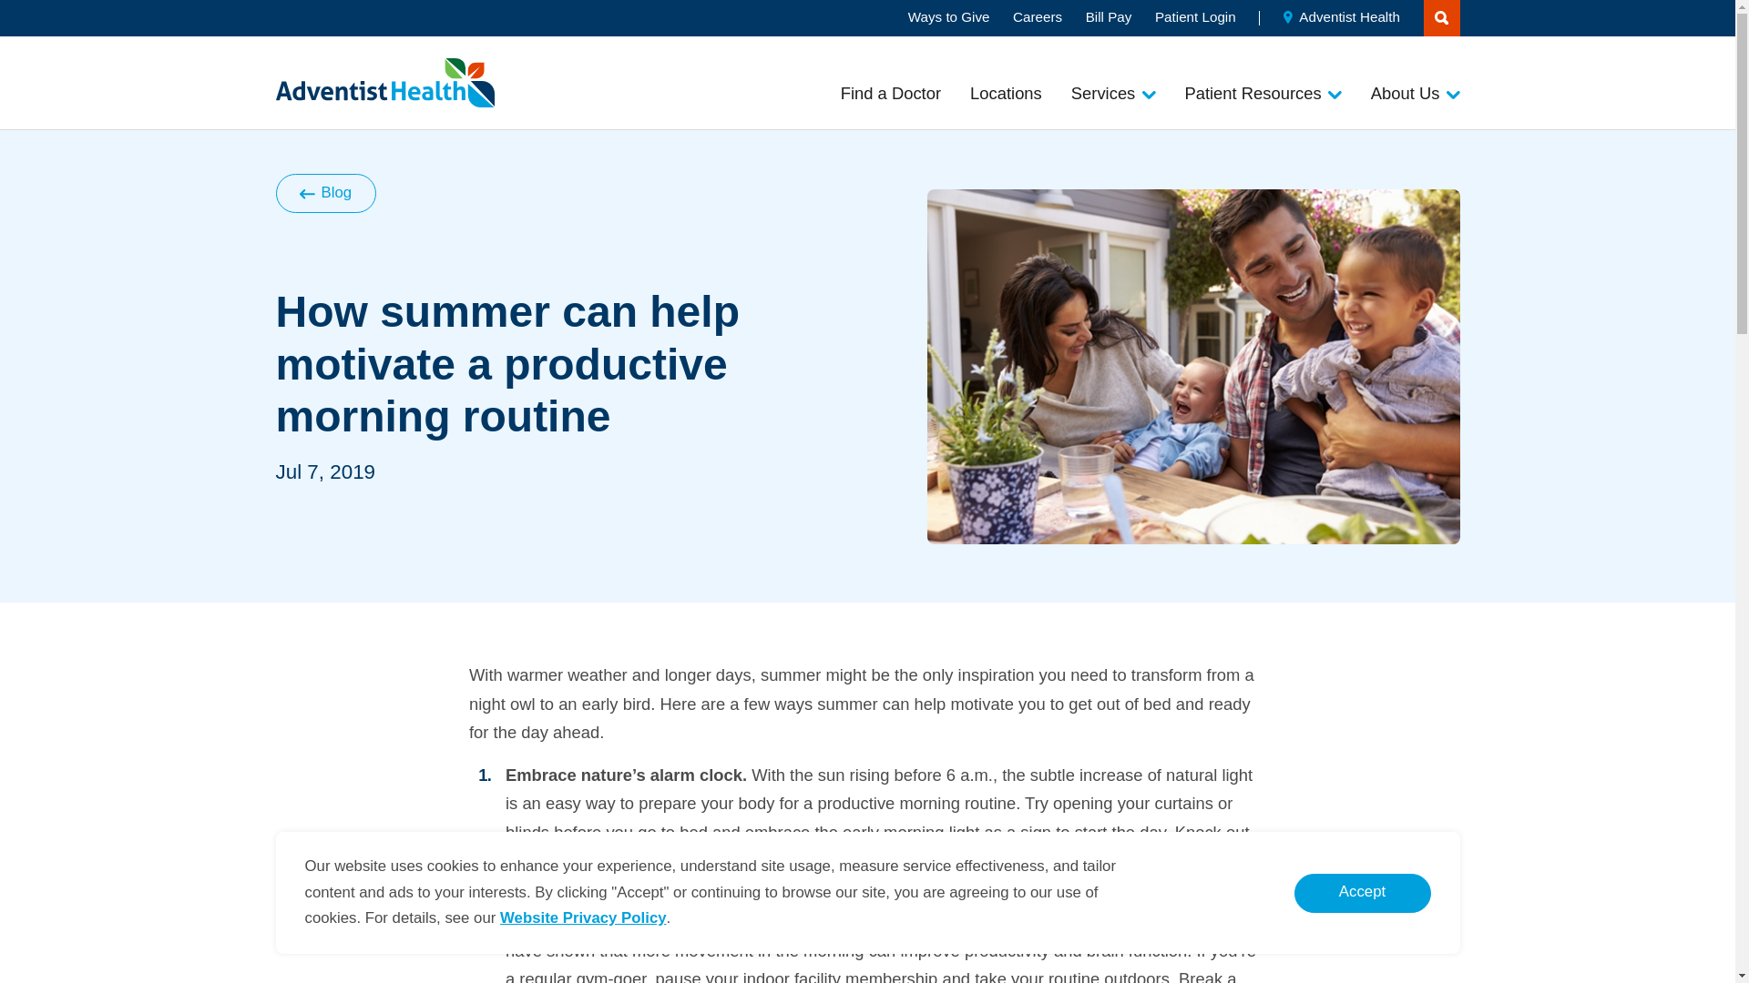 The height and width of the screenshot is (983, 1749). What do you see at coordinates (1006, 93) in the screenshot?
I see `Locations` at bounding box center [1006, 93].